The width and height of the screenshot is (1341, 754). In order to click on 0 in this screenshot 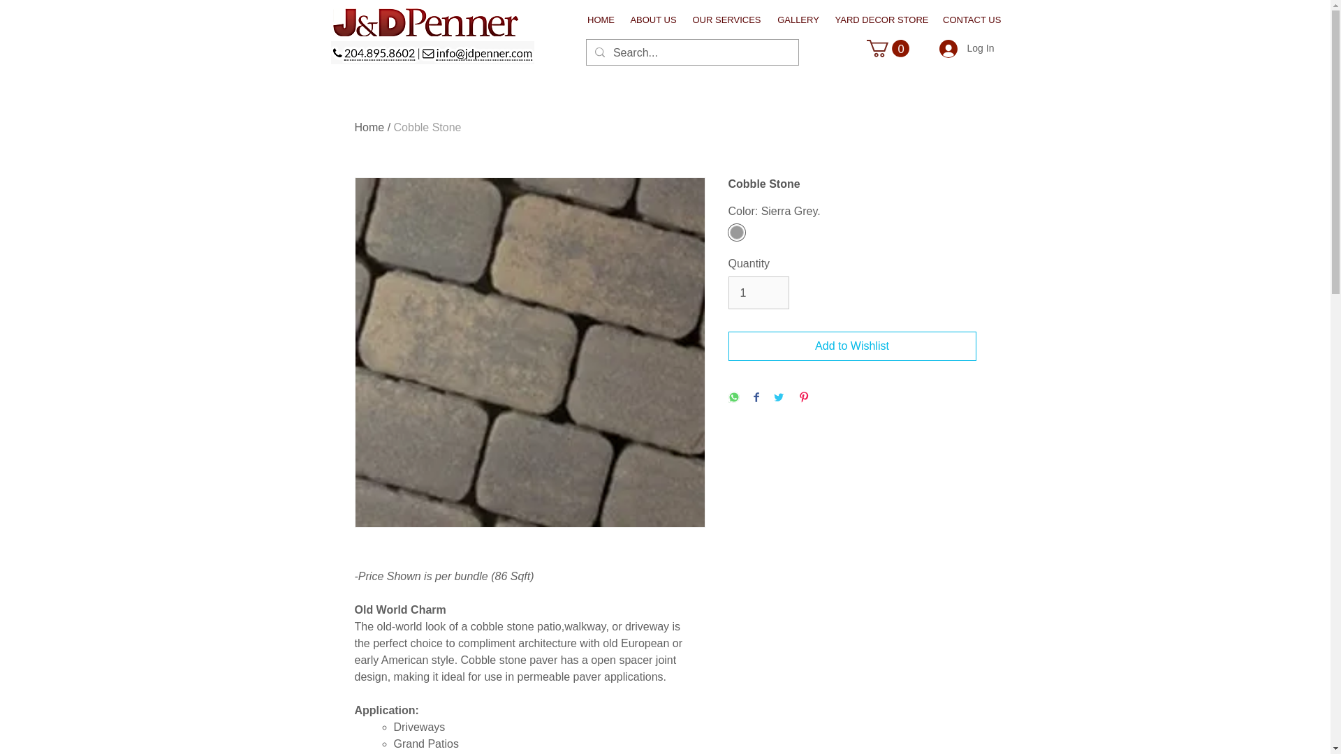, I will do `click(887, 49)`.